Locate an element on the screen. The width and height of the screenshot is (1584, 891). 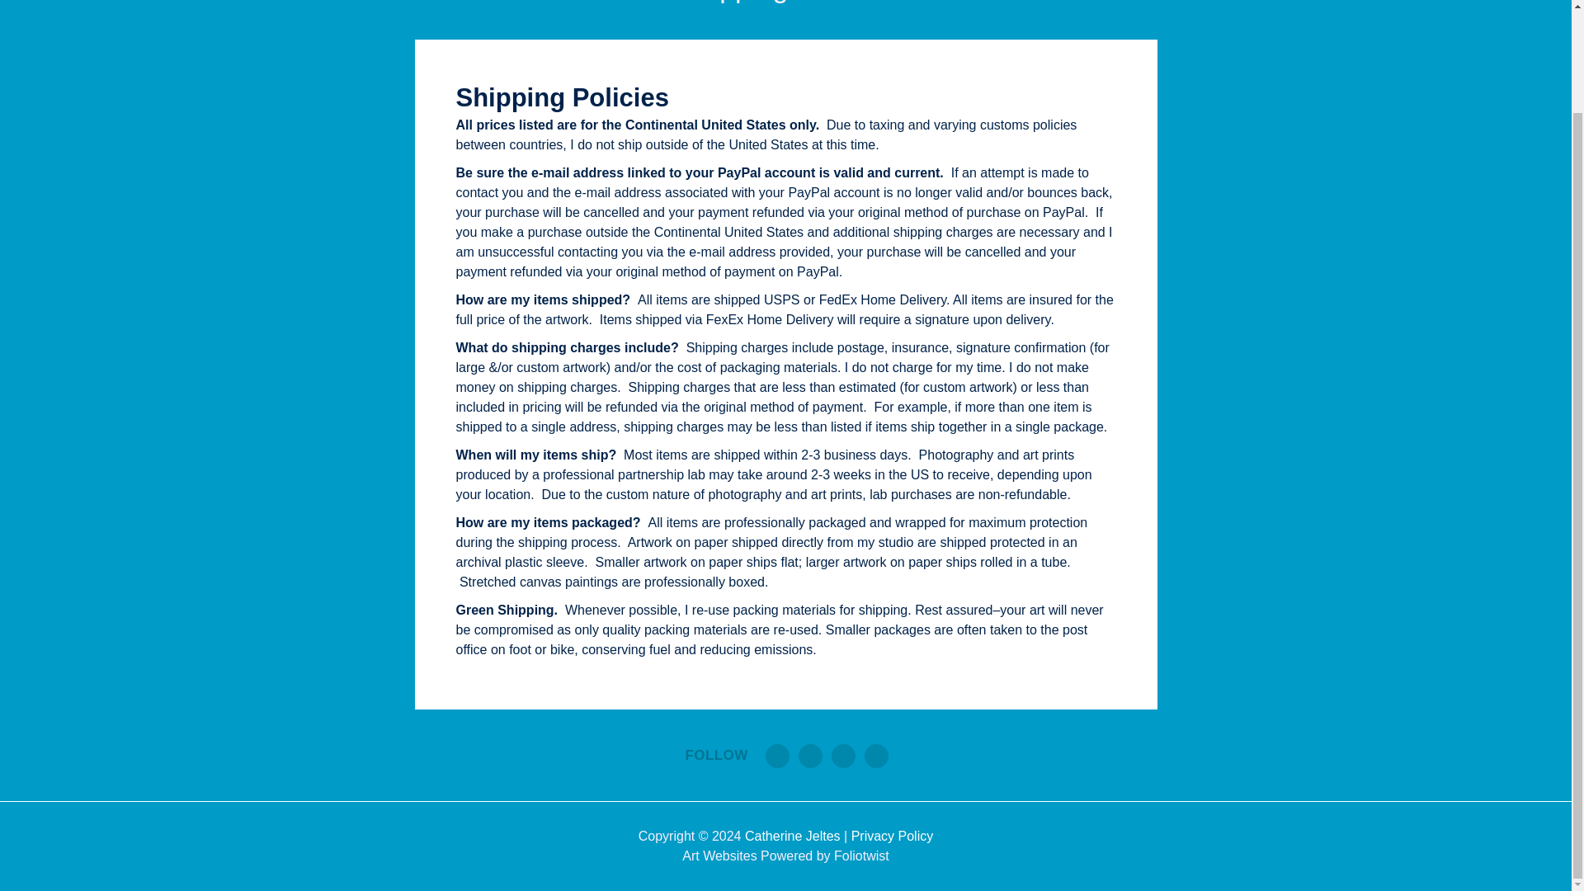
Subscribe to RSS is located at coordinates (777, 756).